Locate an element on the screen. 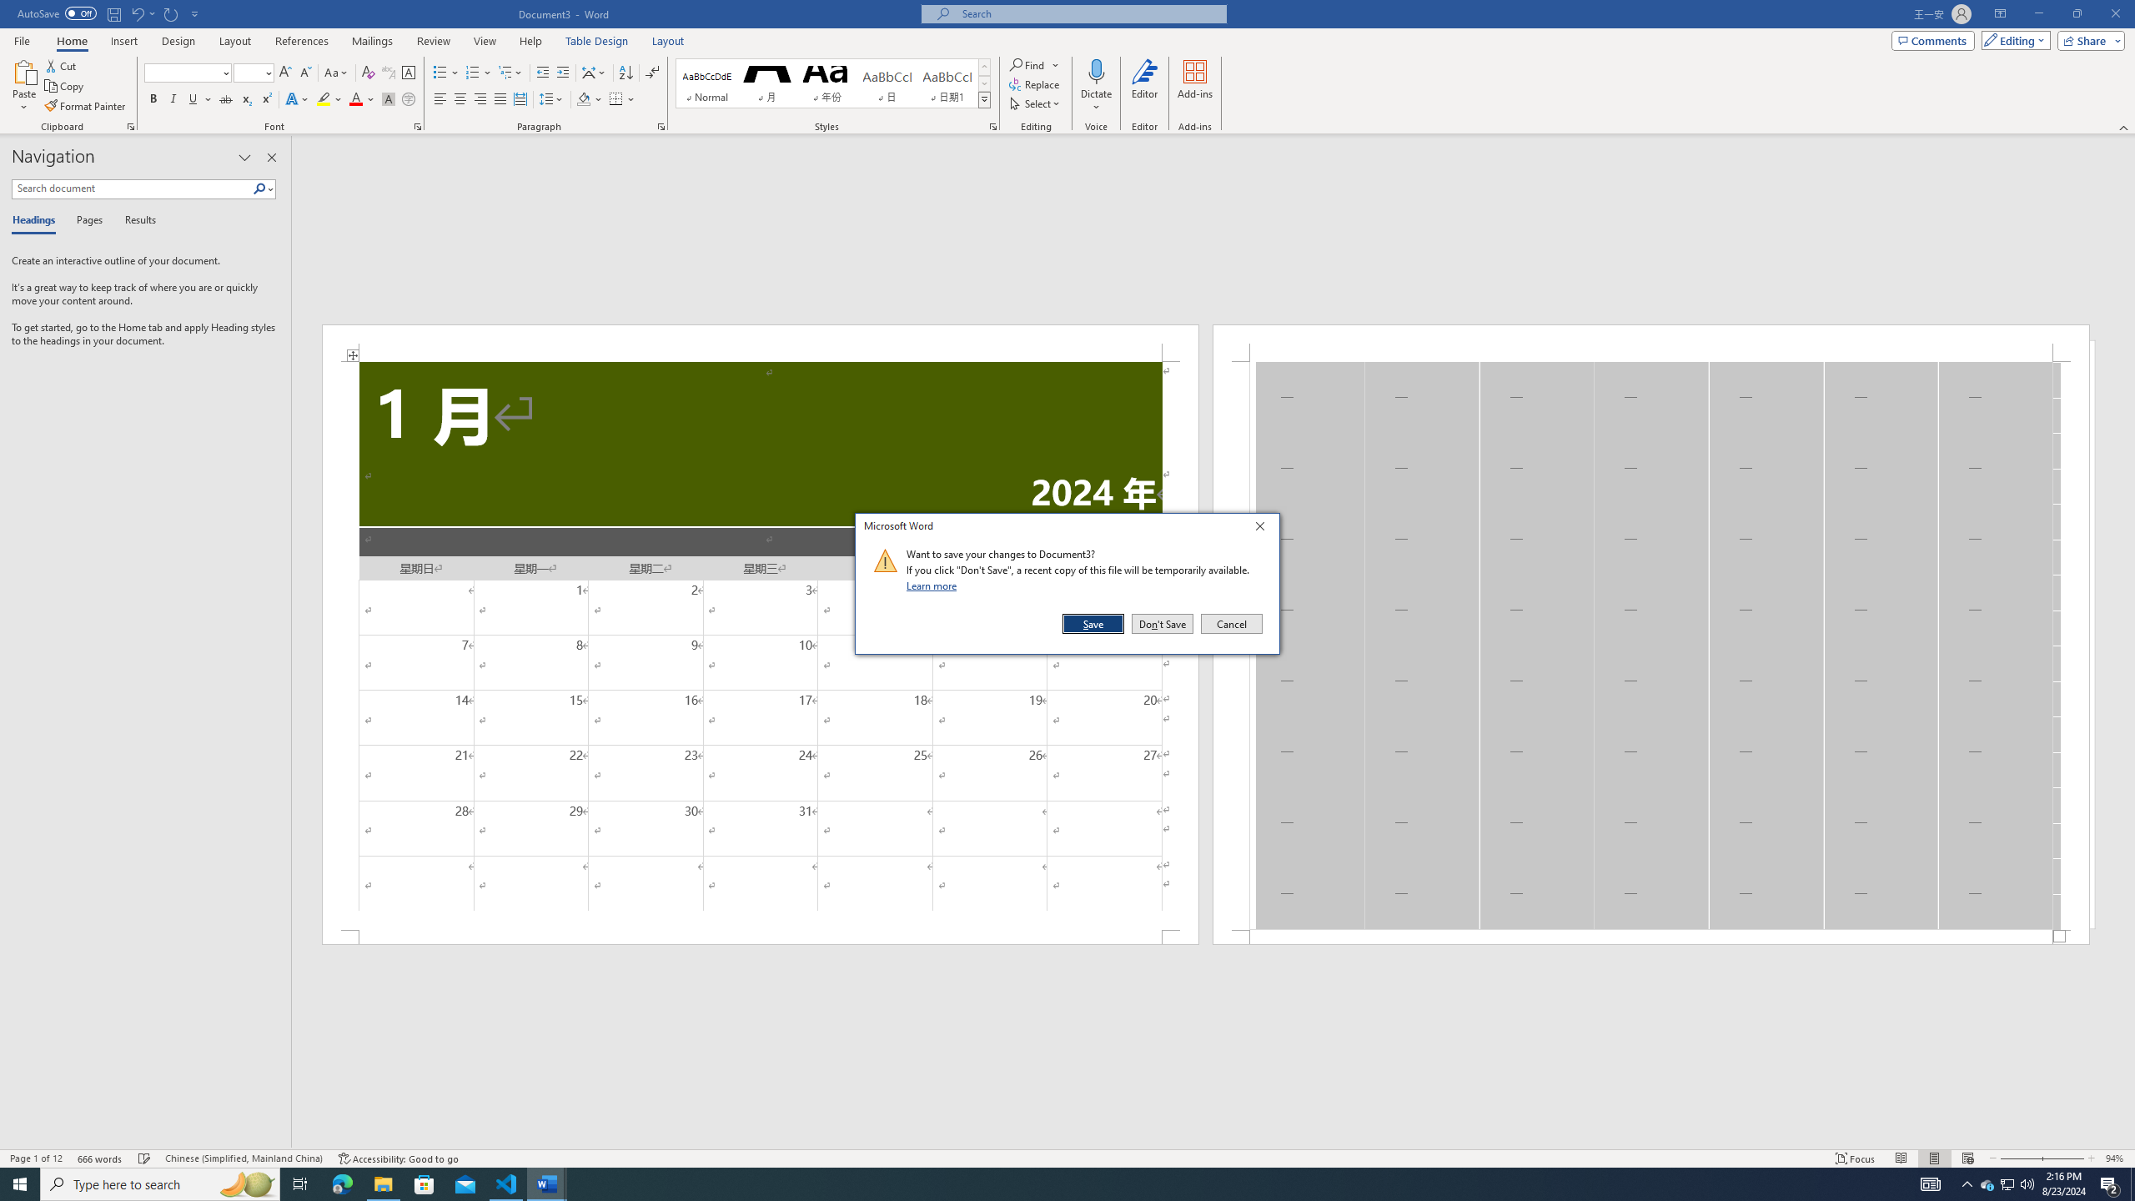  Font Color RGB(255, 0, 0) is located at coordinates (355, 100).